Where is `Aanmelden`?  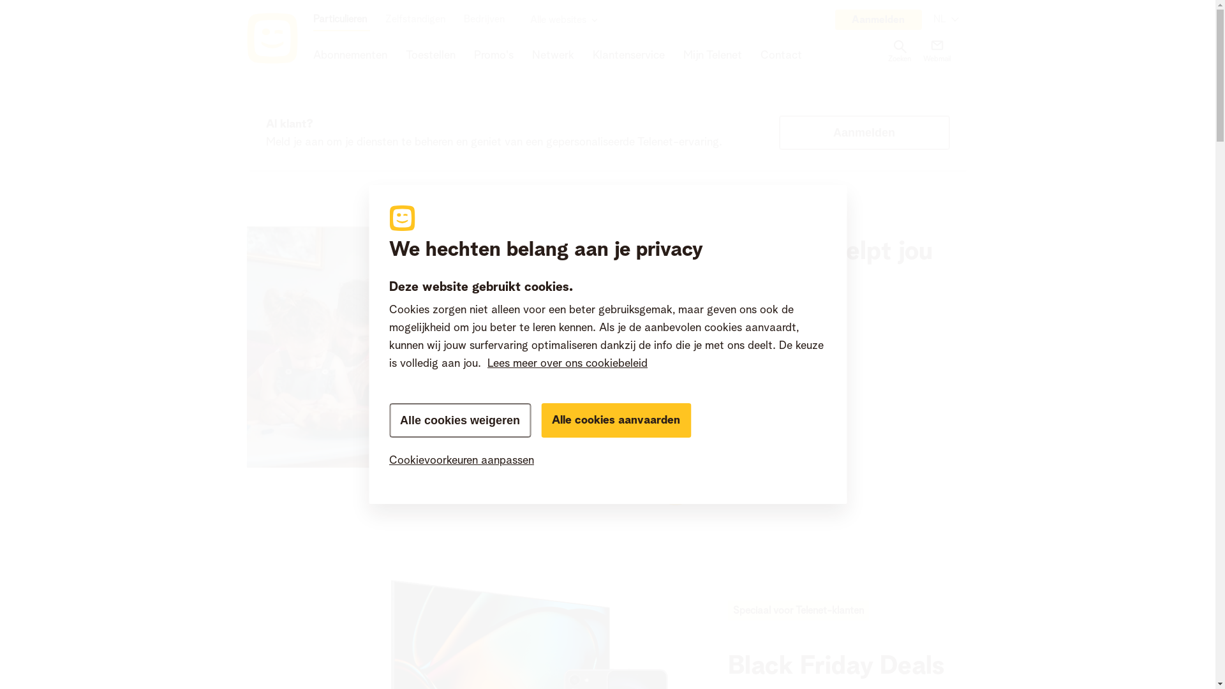
Aanmelden is located at coordinates (878, 20).